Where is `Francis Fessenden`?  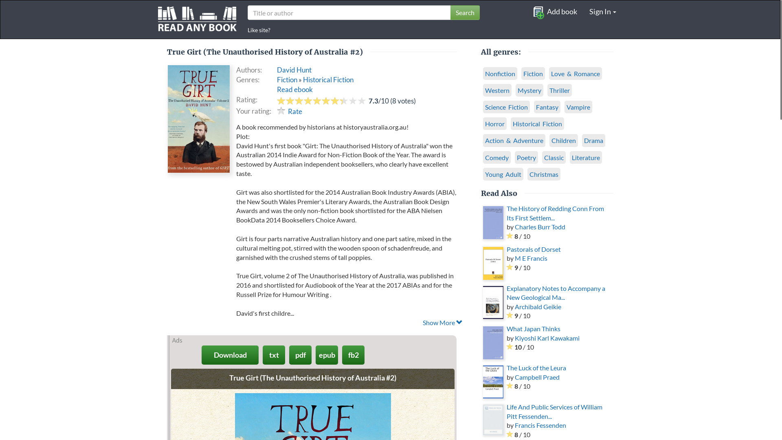
Francis Fessenden is located at coordinates (540, 425).